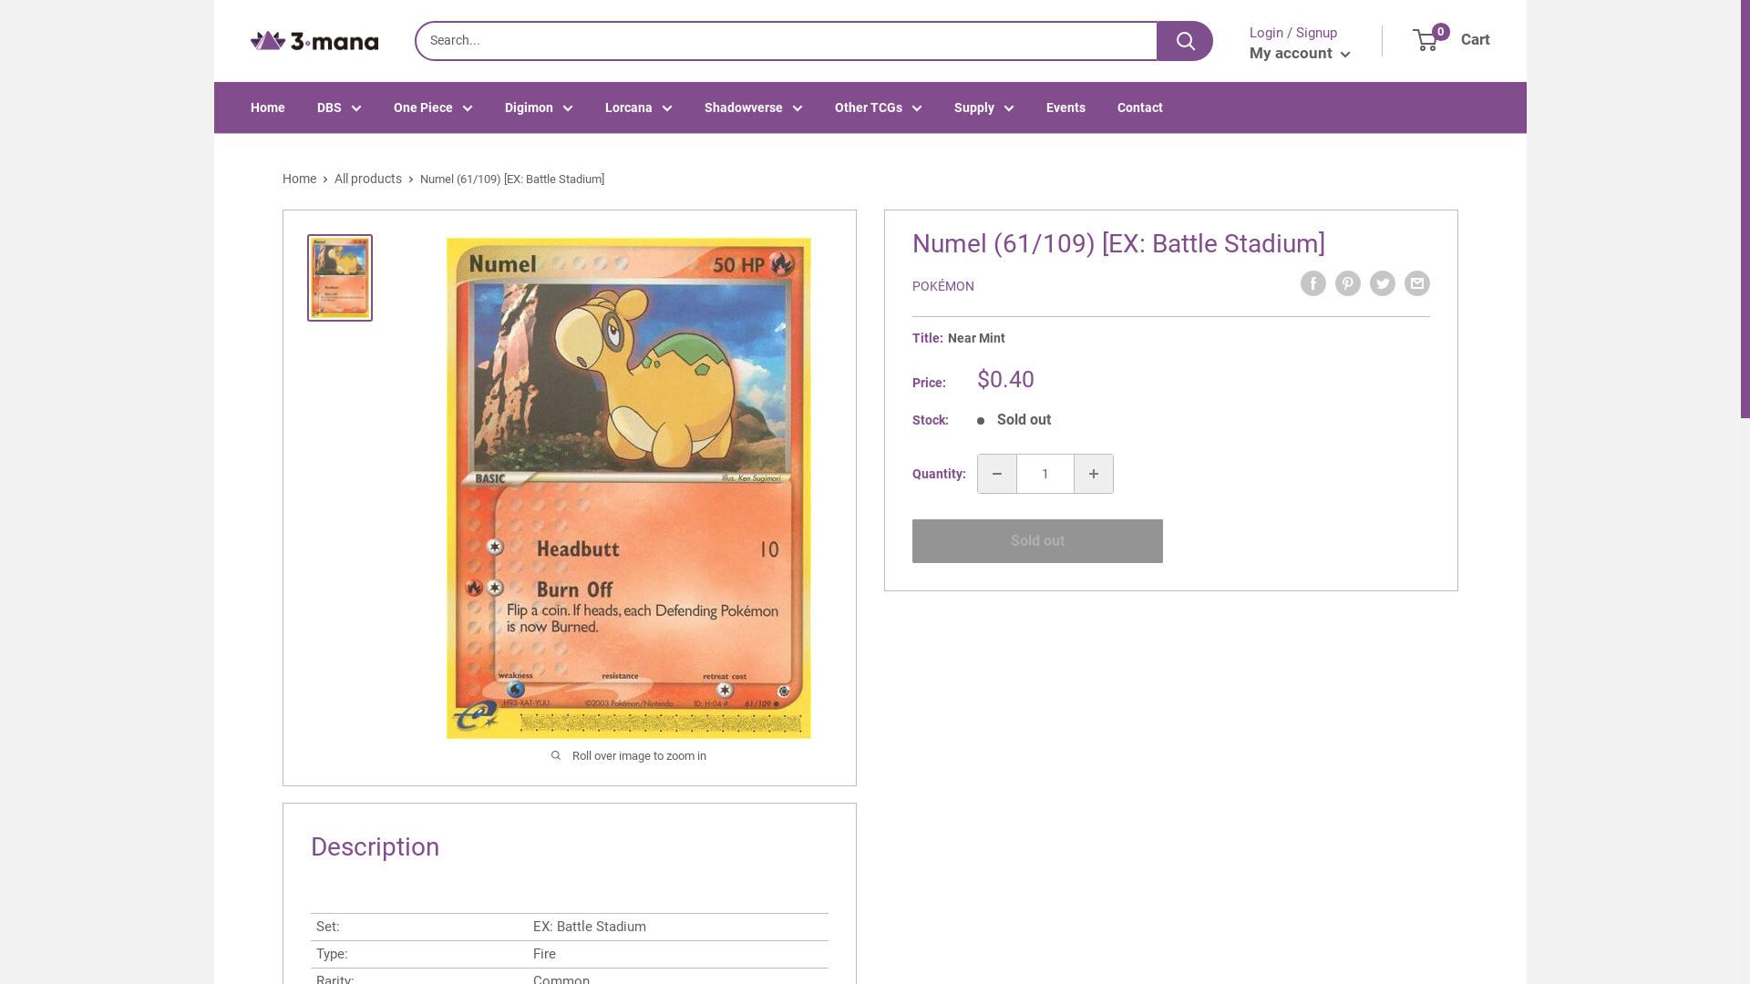 This screenshot has width=1750, height=984. Describe the element at coordinates (295, 470) in the screenshot. I see `GBP` at that location.